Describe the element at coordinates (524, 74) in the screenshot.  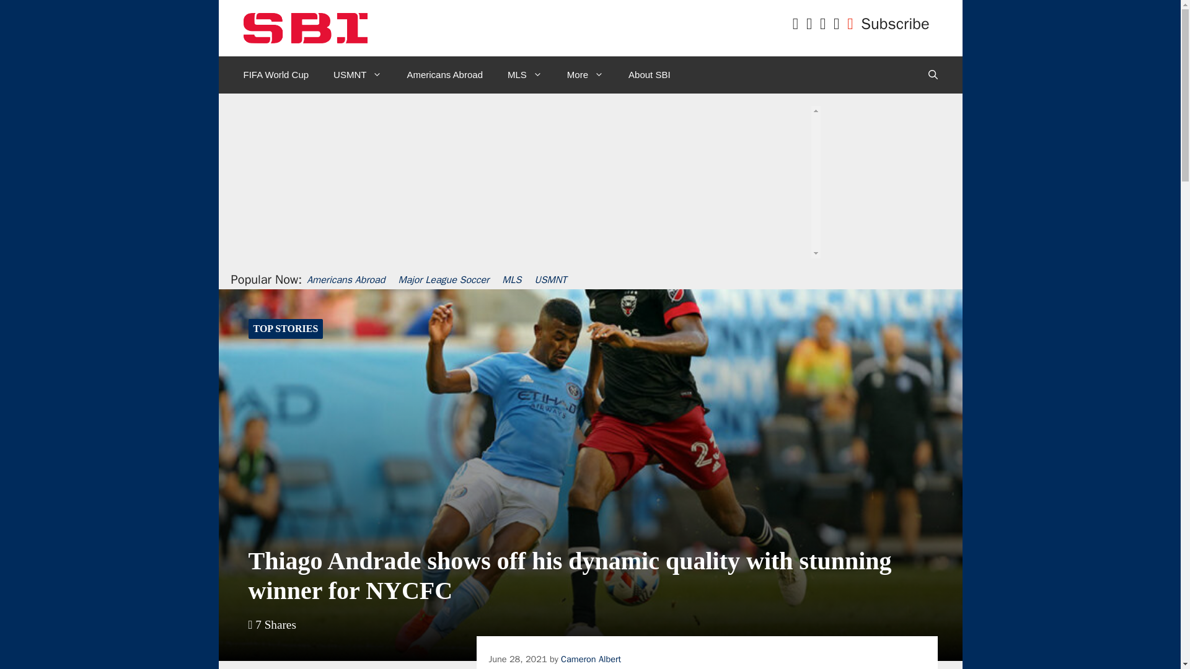
I see `MLS` at that location.